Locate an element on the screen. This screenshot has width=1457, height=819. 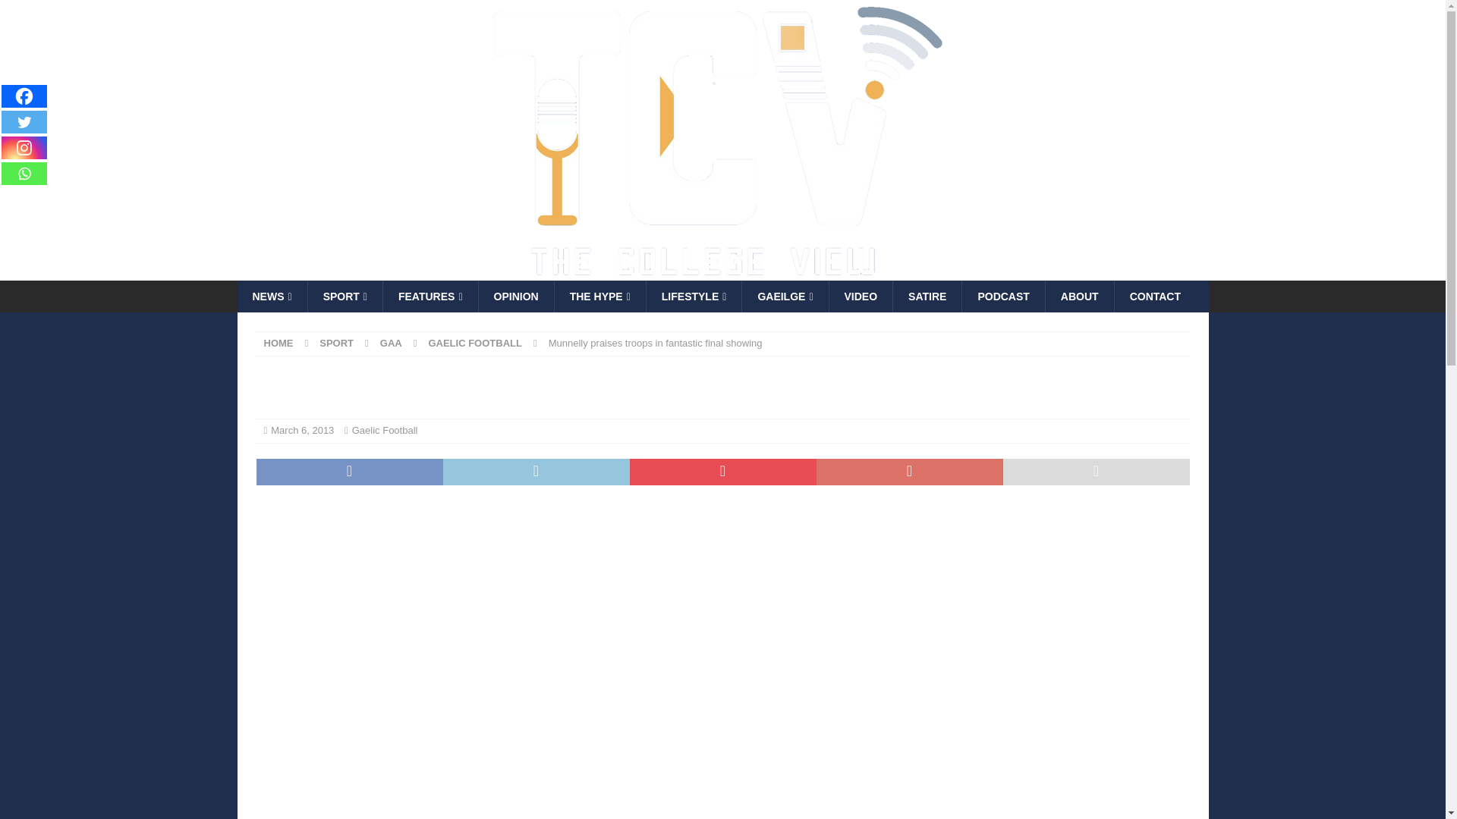
SATIRE is located at coordinates (927, 296).